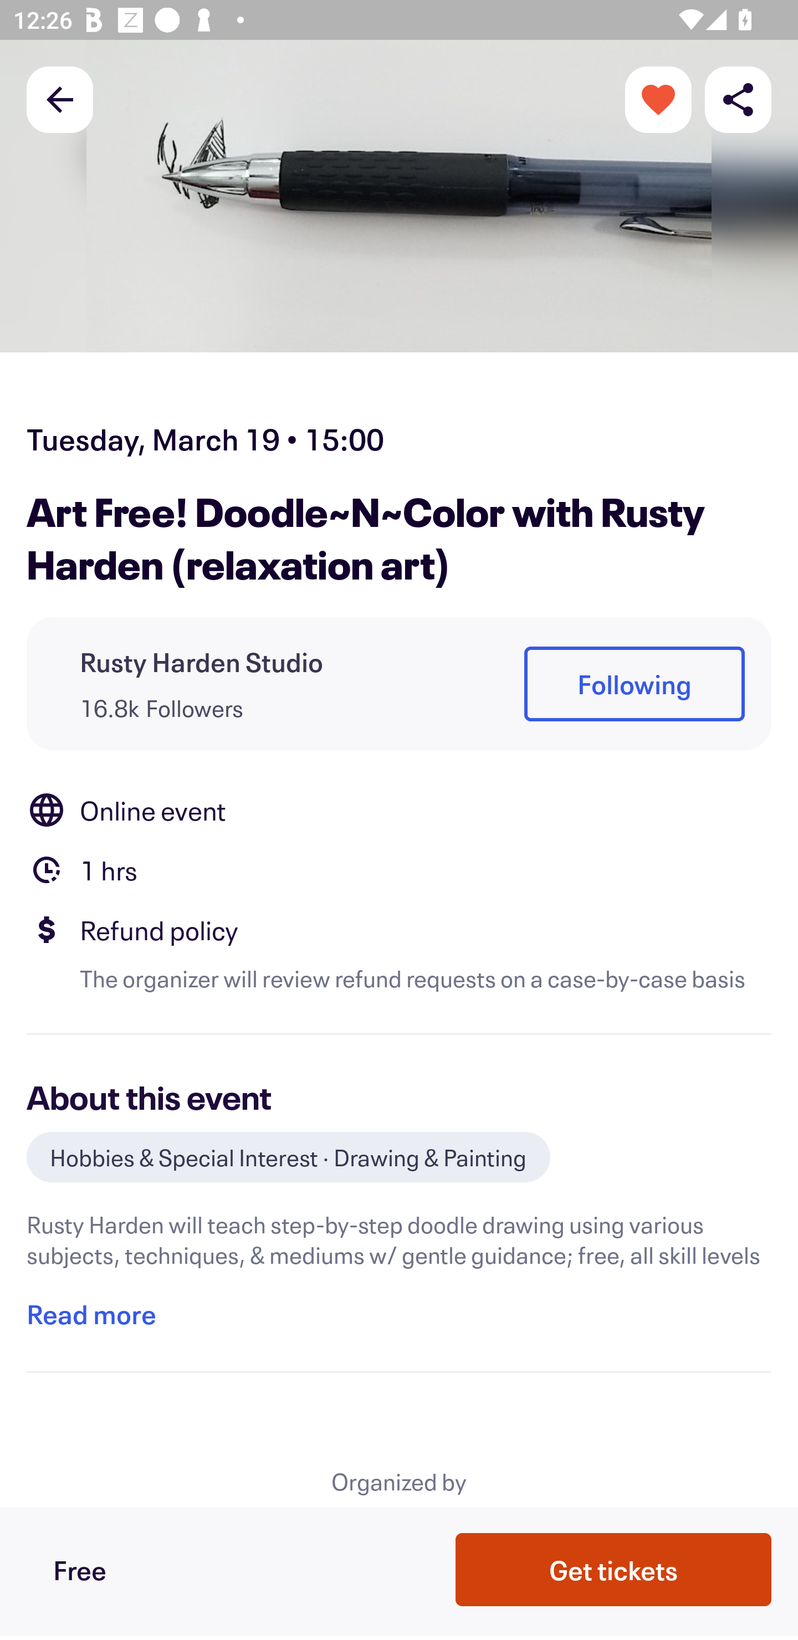 This screenshot has width=798, height=1640. Describe the element at coordinates (60, 99) in the screenshot. I see `Back` at that location.